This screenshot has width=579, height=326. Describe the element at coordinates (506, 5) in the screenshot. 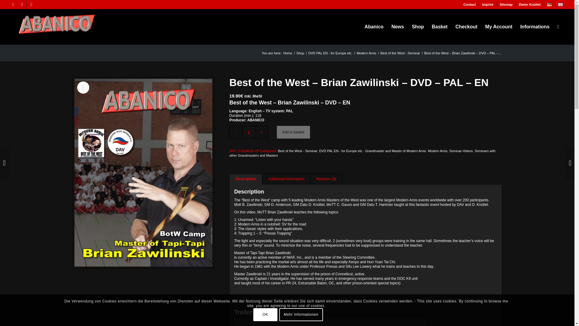

I see `Sitemap` at that location.